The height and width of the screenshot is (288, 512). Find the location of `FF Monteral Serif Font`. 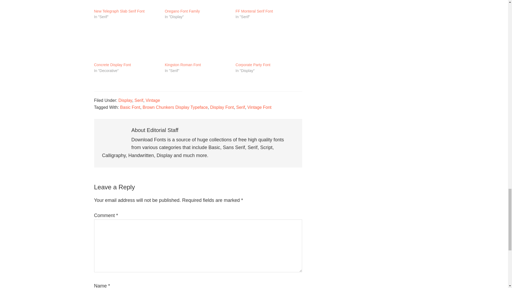

FF Monteral Serif Font is located at coordinates (268, 4).